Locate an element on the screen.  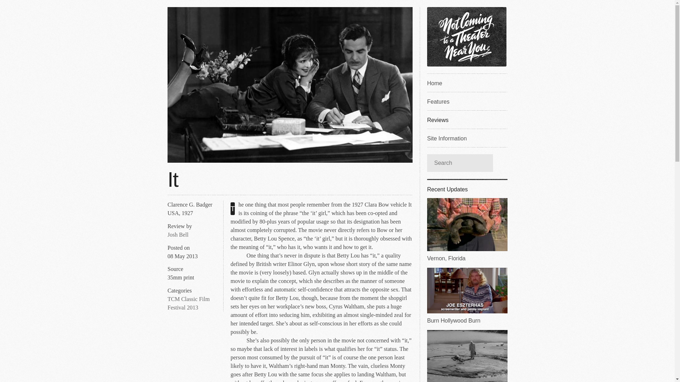
TCM Classic Film Festival 2013 is located at coordinates (188, 303).